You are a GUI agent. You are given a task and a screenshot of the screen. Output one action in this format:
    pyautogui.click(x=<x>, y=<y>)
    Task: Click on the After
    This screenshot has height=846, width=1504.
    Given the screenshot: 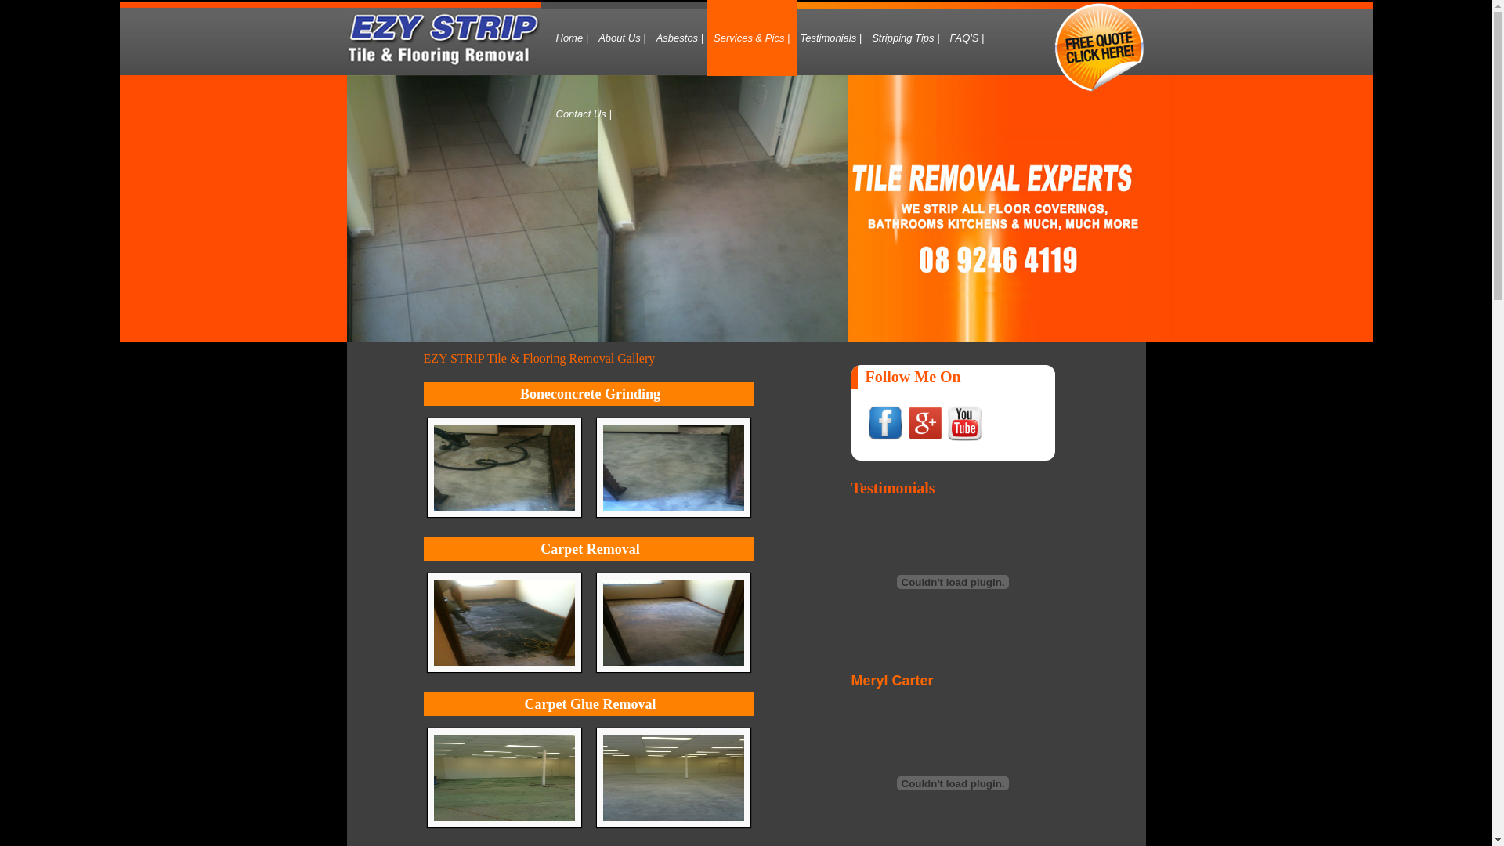 What is the action you would take?
    pyautogui.click(x=504, y=822)
    